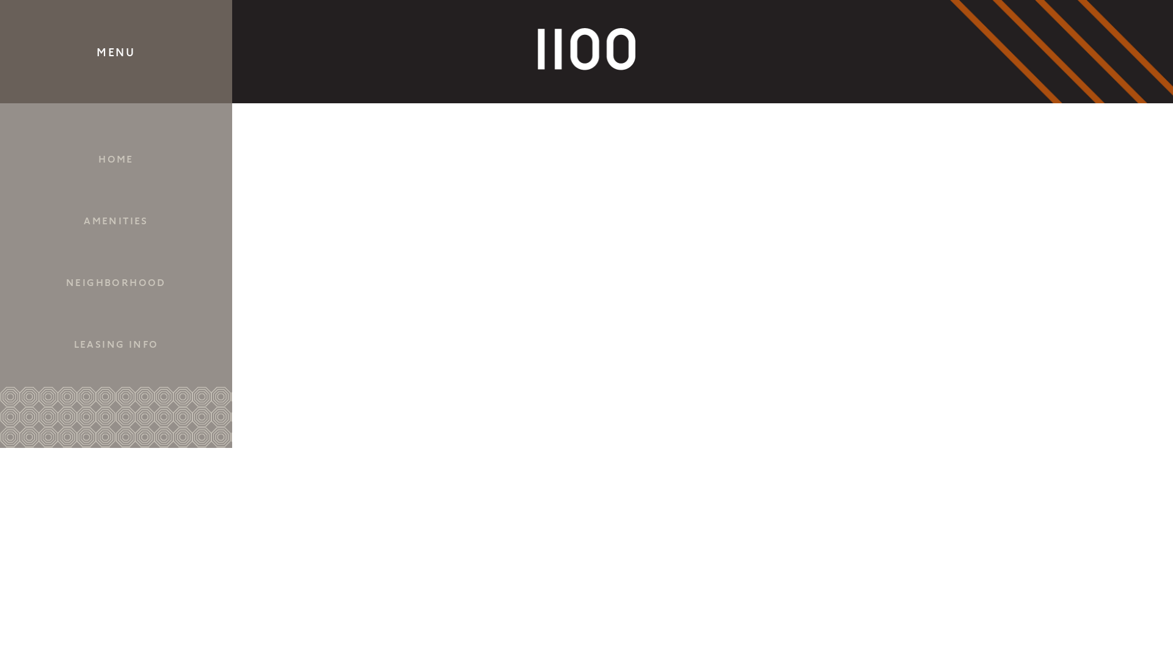 This screenshot has height=660, width=1173. Describe the element at coordinates (116, 220) in the screenshot. I see `AMENITIES` at that location.